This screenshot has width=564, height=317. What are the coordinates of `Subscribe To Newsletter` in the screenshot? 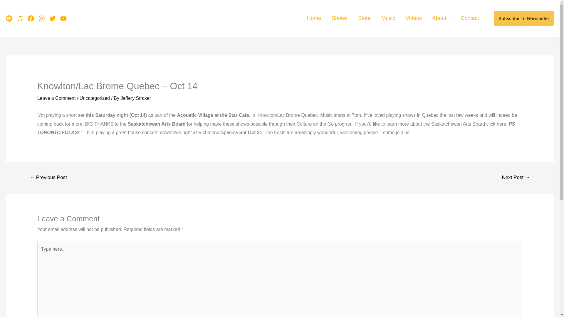 It's located at (524, 18).